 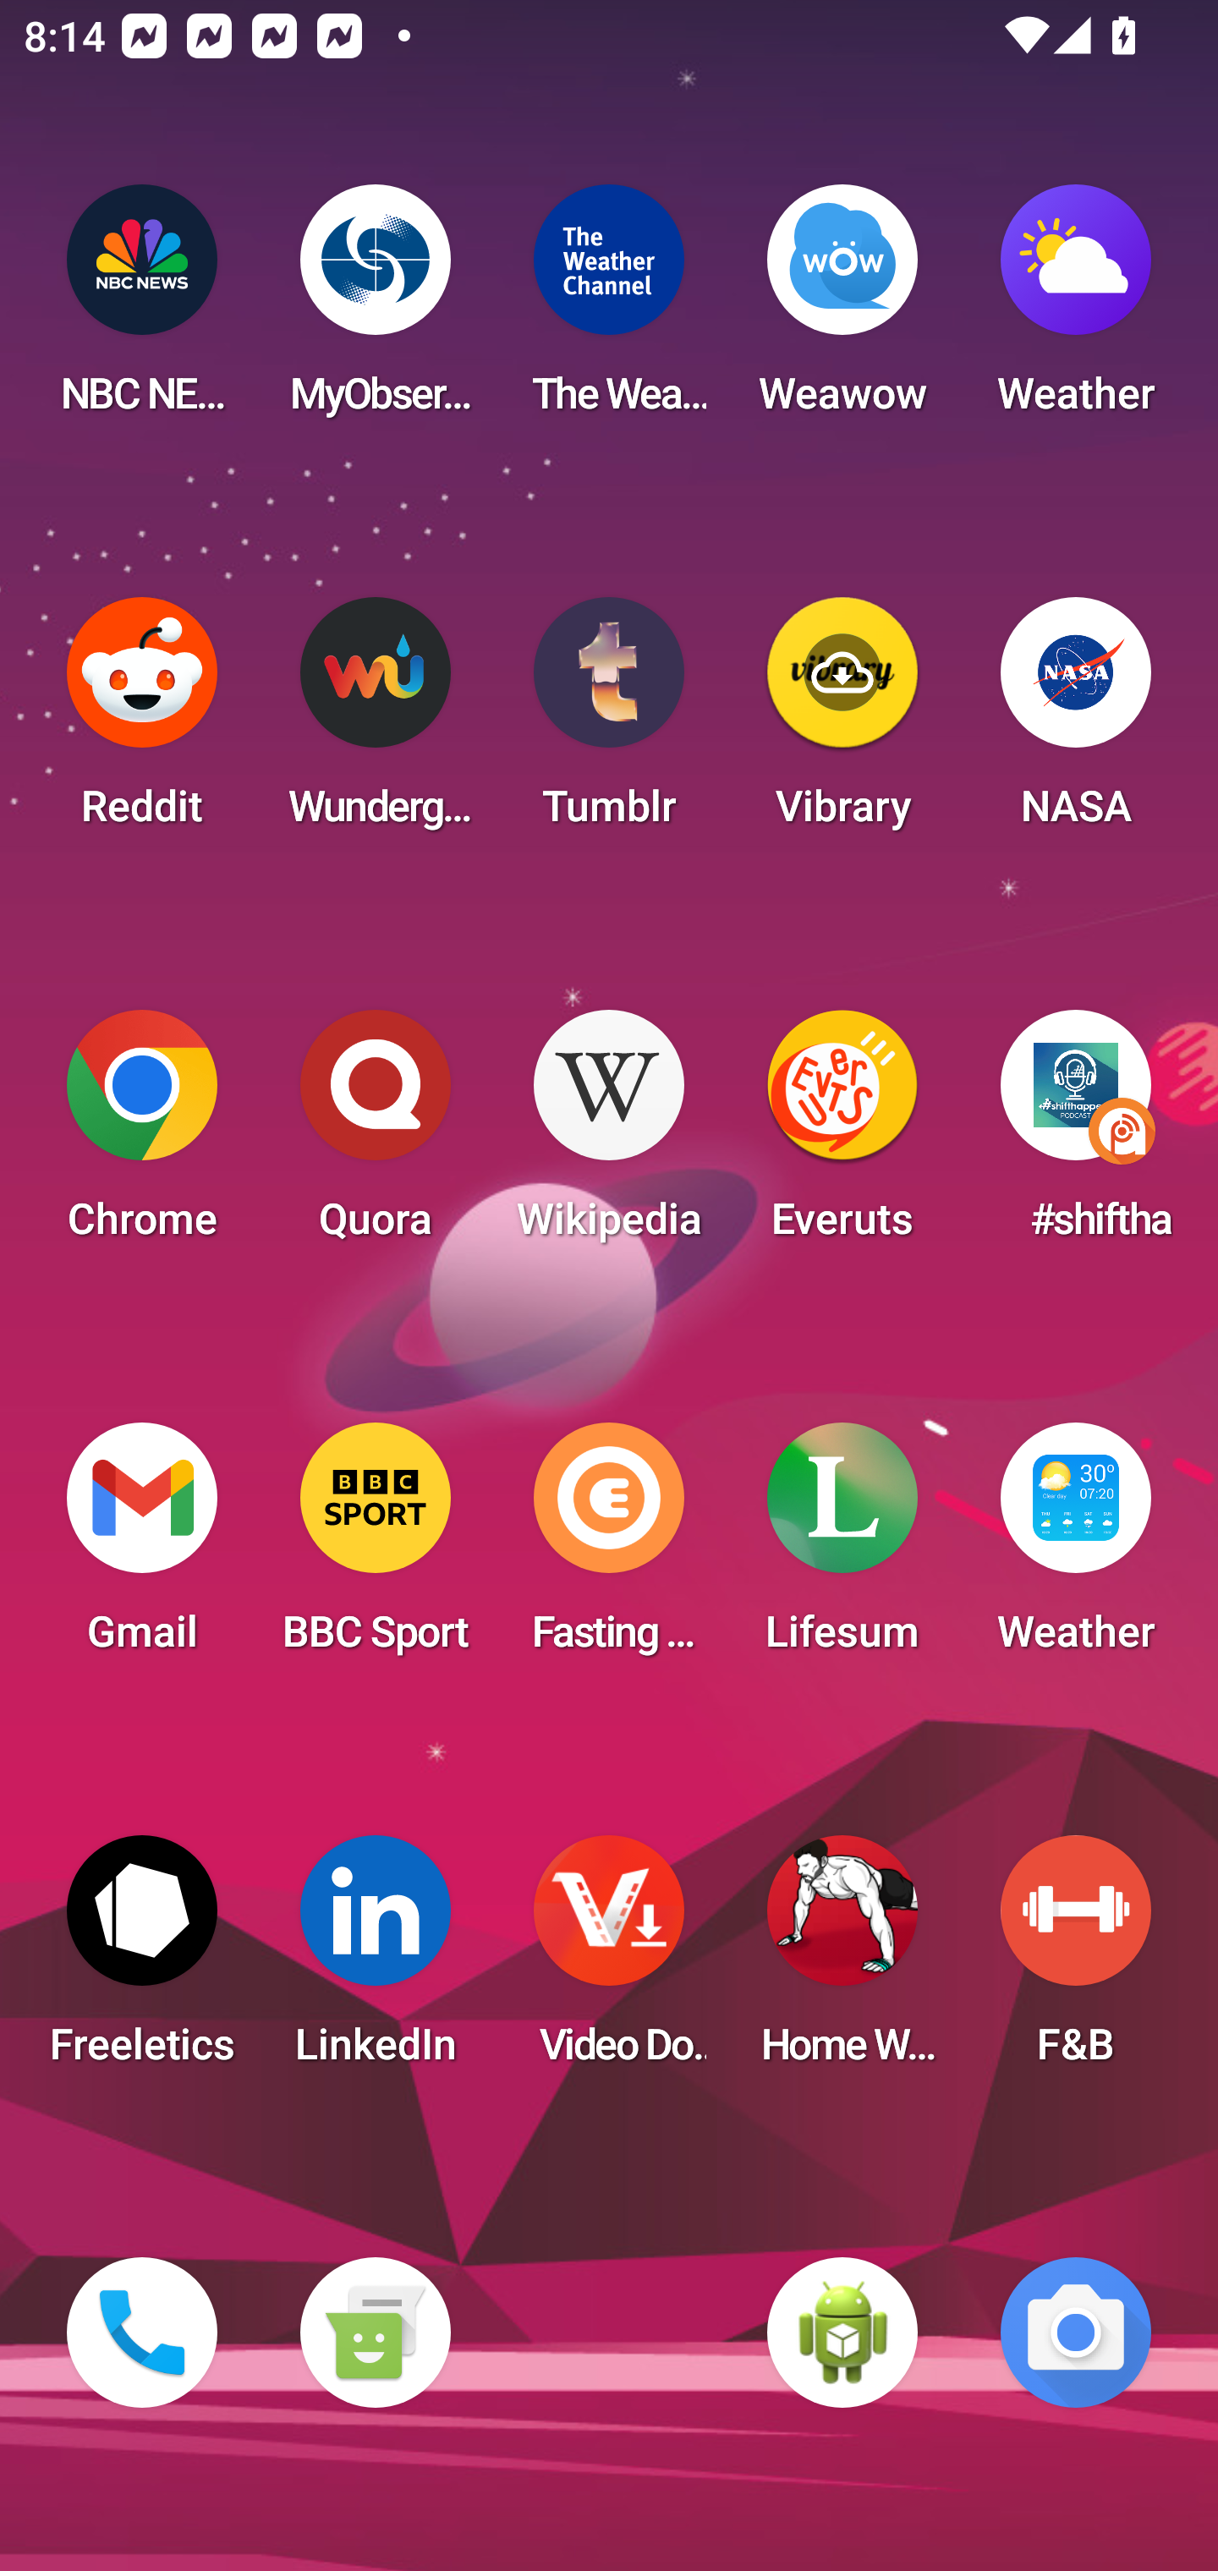 What do you see at coordinates (842, 722) in the screenshot?
I see `Vibrary` at bounding box center [842, 722].